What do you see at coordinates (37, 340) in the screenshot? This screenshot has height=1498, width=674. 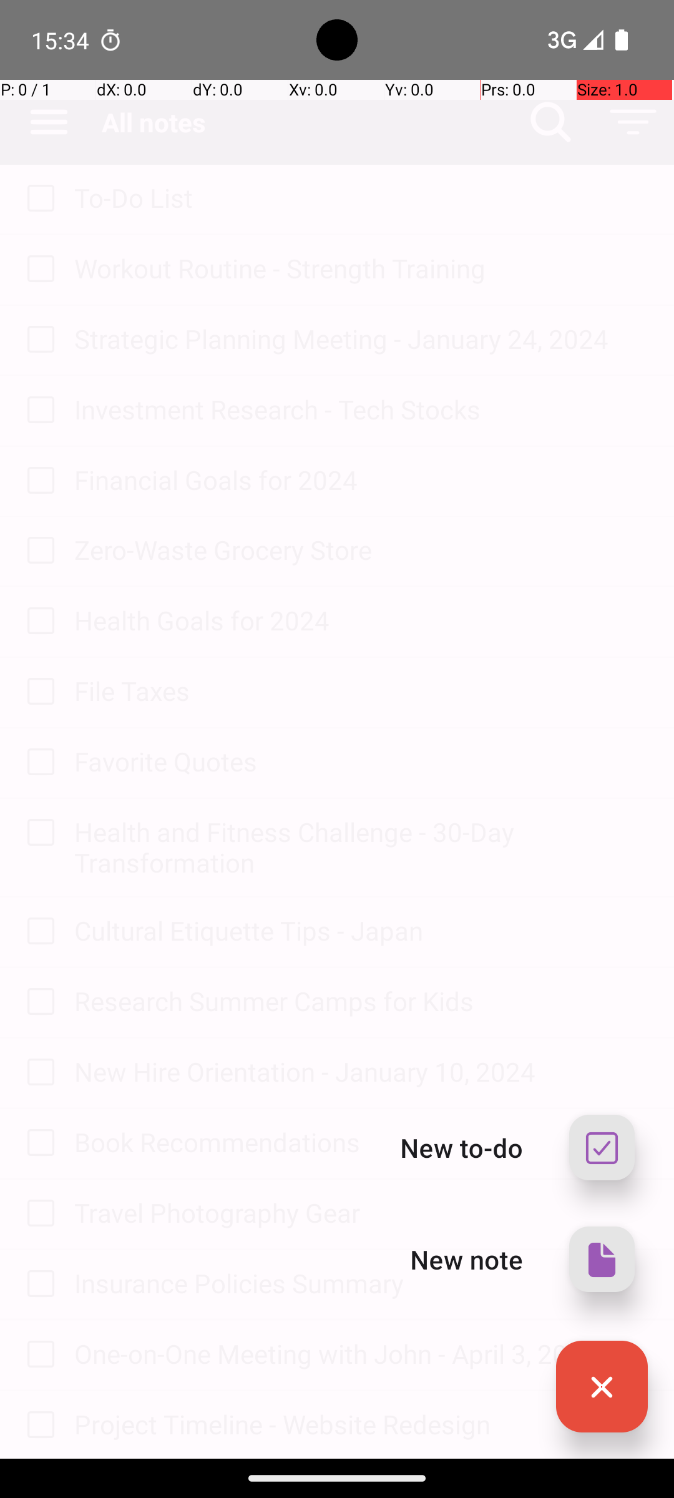 I see `to-do: Strategic Planning Meeting - January 24, 2024` at bounding box center [37, 340].